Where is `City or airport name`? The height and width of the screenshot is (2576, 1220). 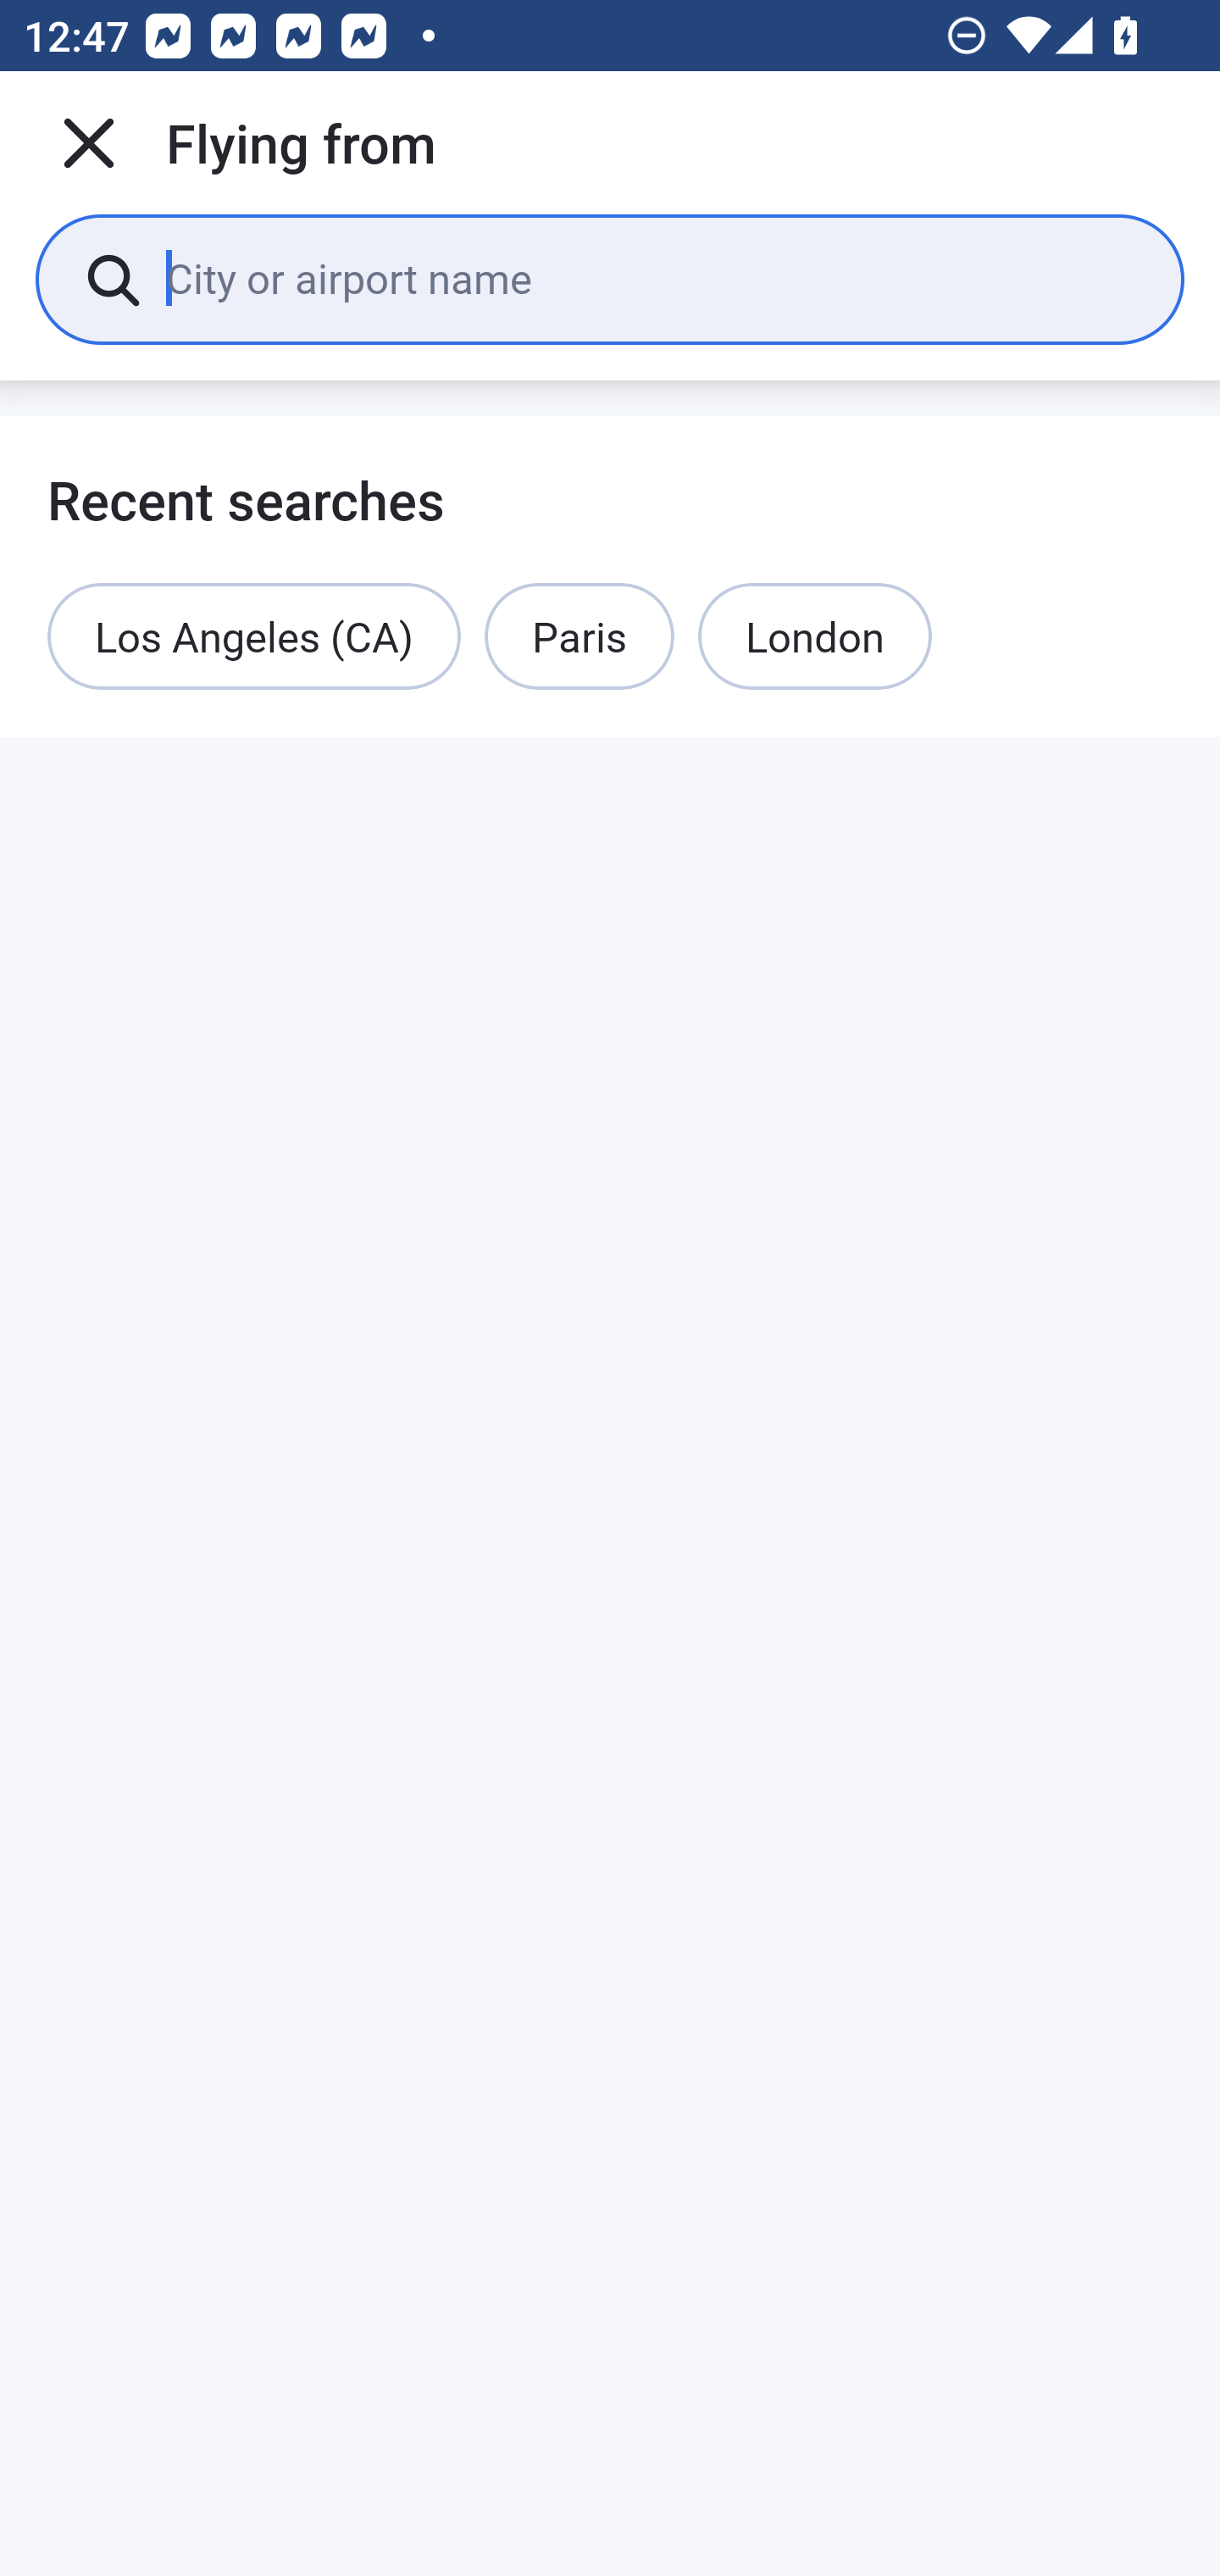
City or airport name is located at coordinates (651, 278).